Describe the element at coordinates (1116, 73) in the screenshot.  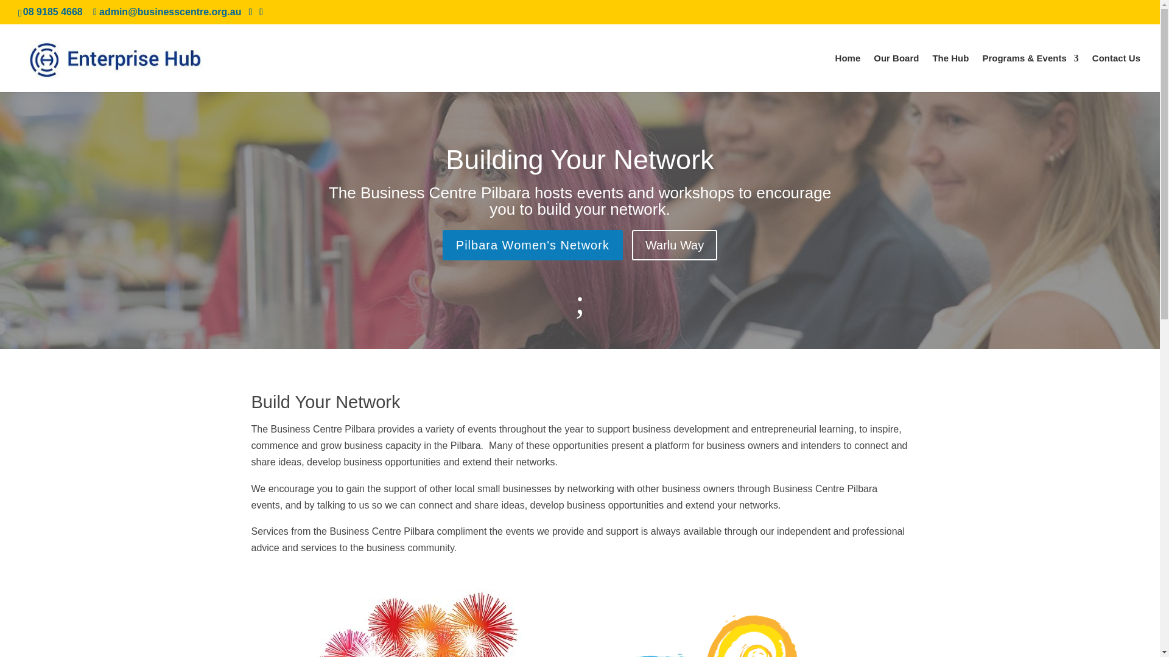
I see `Contact Us` at that location.